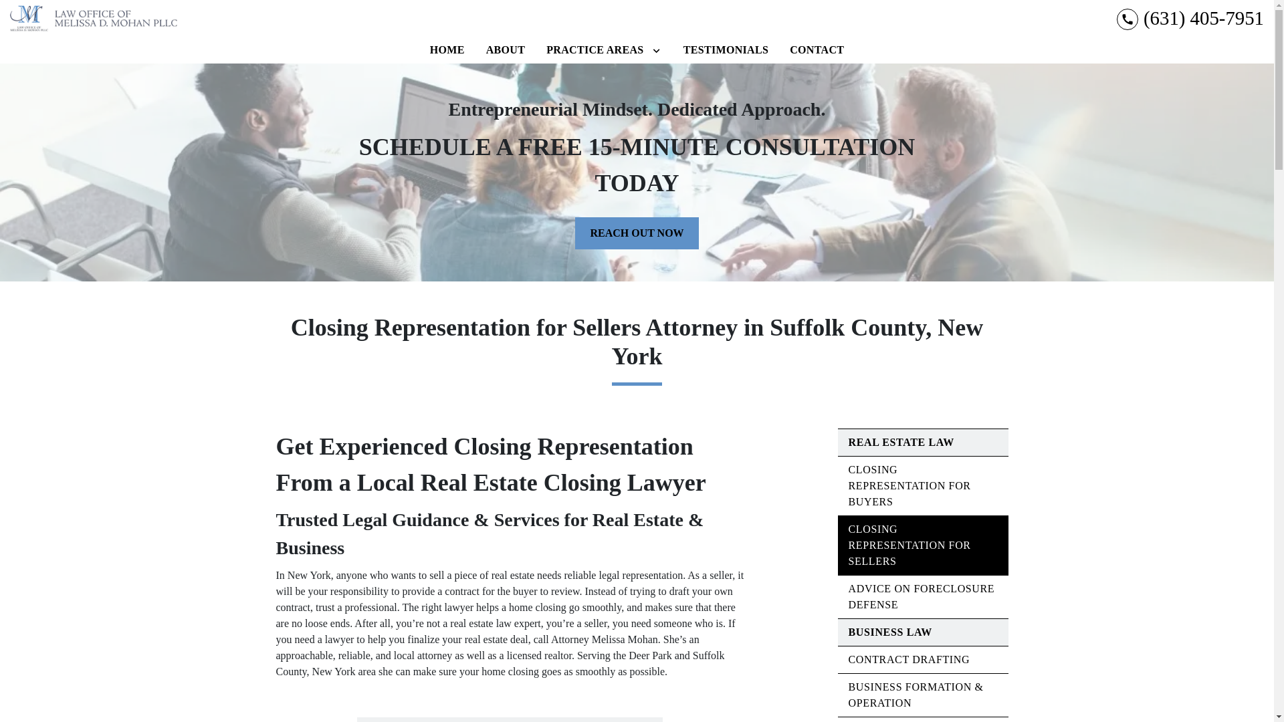  I want to click on CLOSING REPRESENTATION FOR SELLERS, so click(909, 545).